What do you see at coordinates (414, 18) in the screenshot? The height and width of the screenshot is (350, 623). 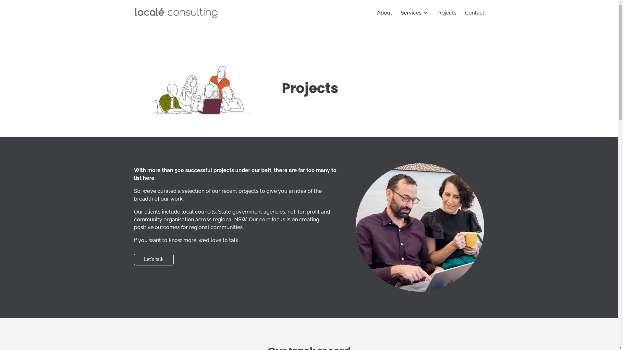 I see `Services` at bounding box center [414, 18].